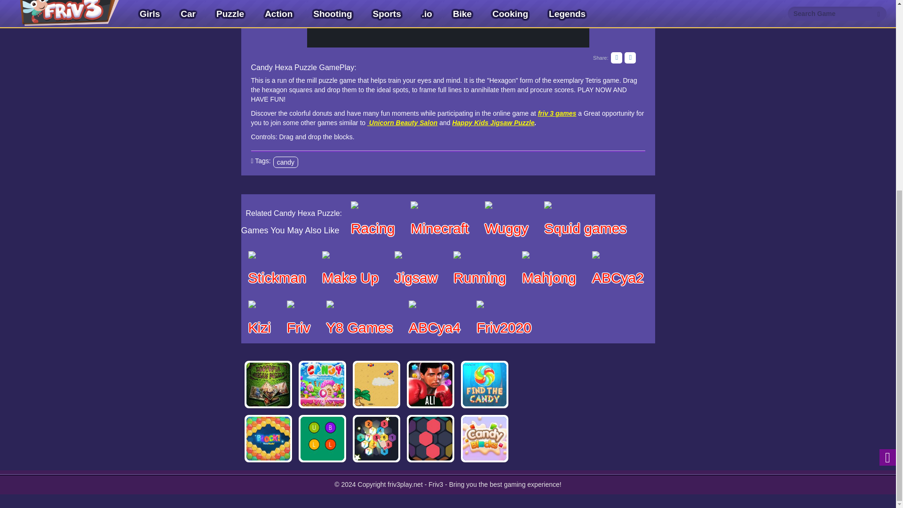  I want to click on Unicorn Beauty Salon, so click(402, 122).